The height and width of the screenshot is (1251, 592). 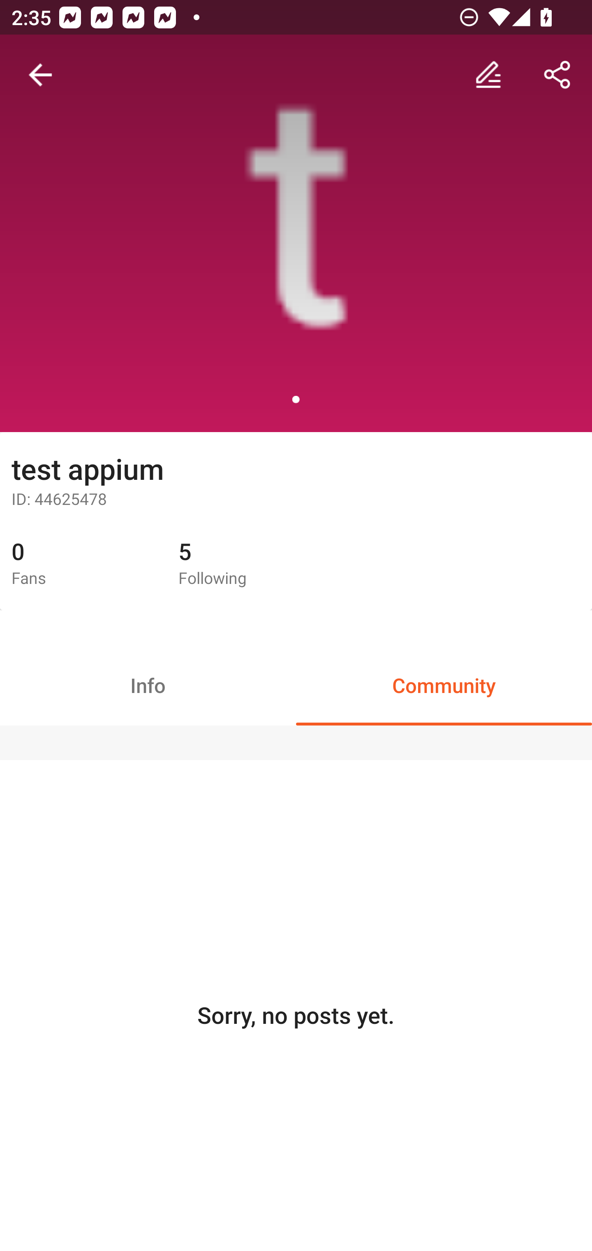 I want to click on Share, so click(x=557, y=75).